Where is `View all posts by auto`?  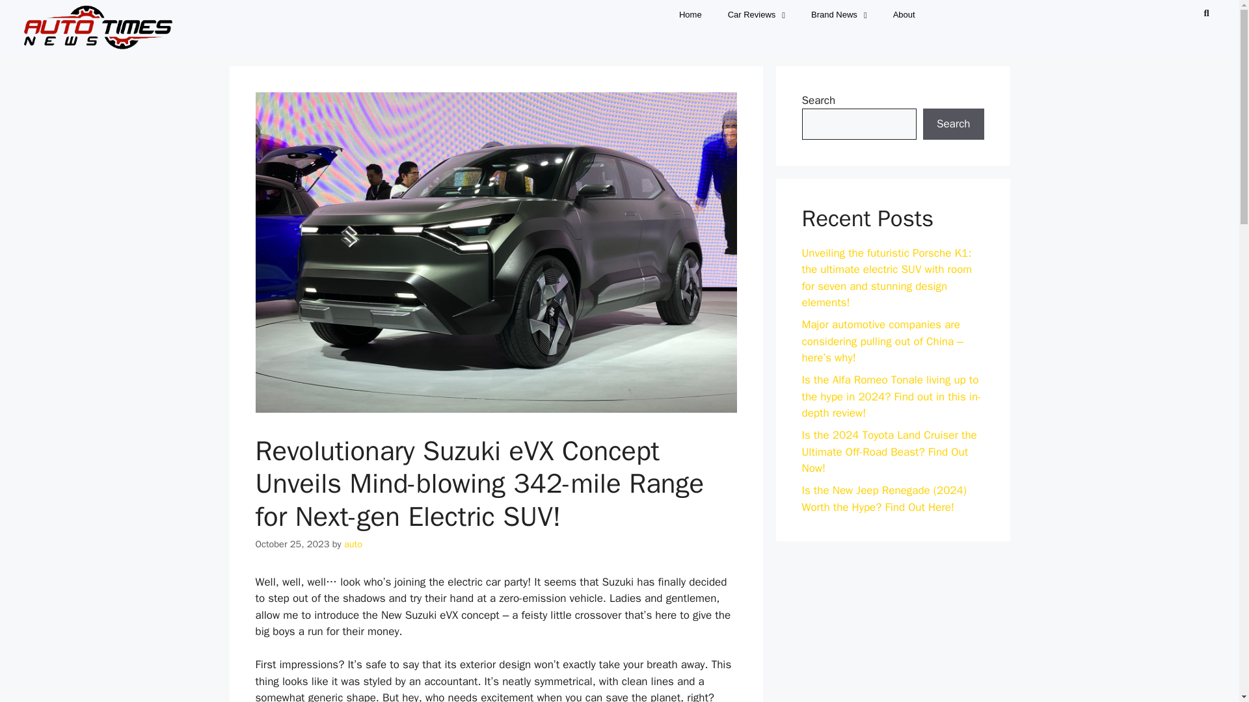 View all posts by auto is located at coordinates (353, 543).